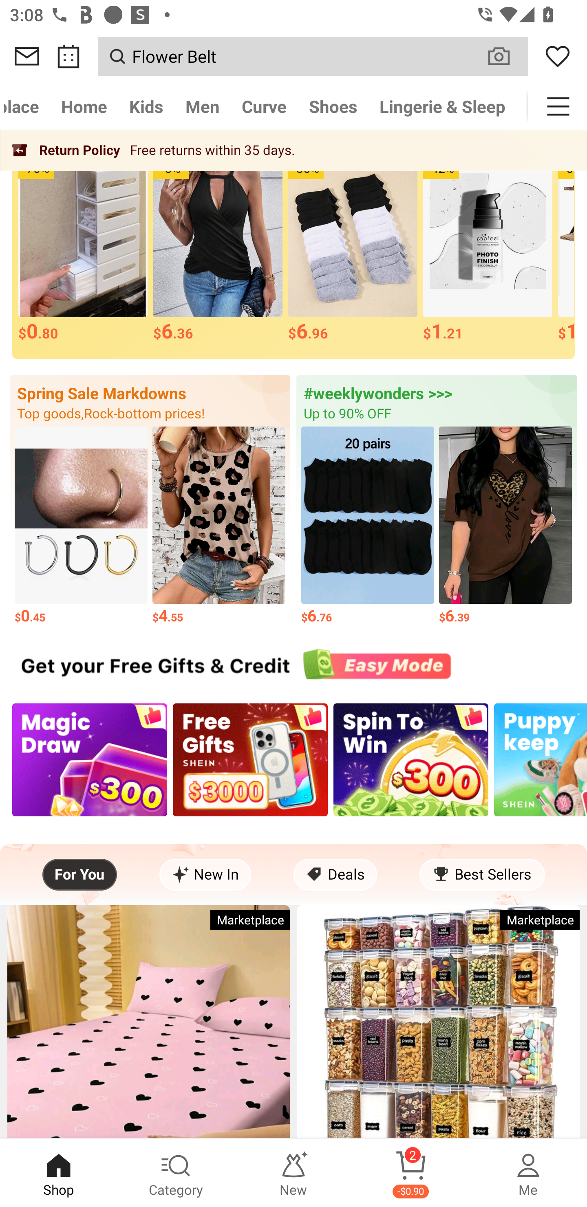 This screenshot has width=587, height=1207. Describe the element at coordinates (25, 106) in the screenshot. I see `Marketplace` at that location.